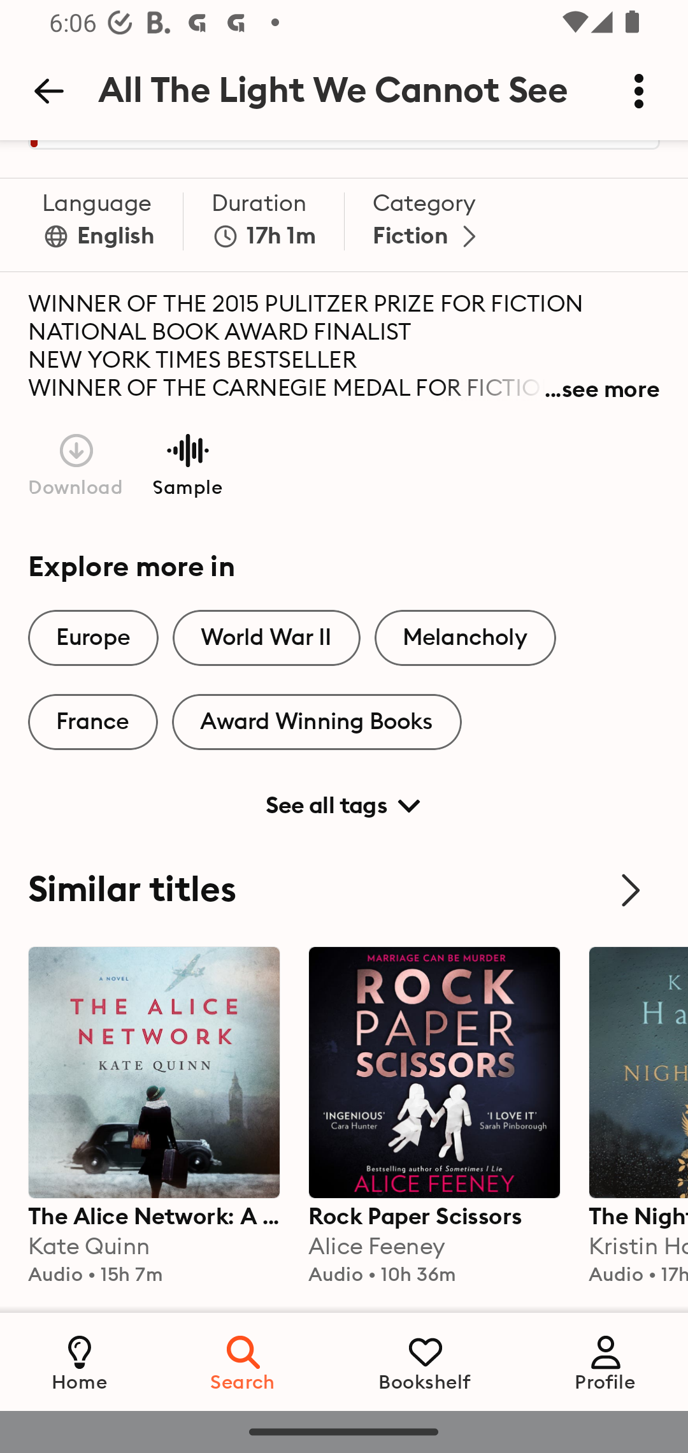 This screenshot has height=1453, width=688. I want to click on Award Winning Books, so click(317, 722).